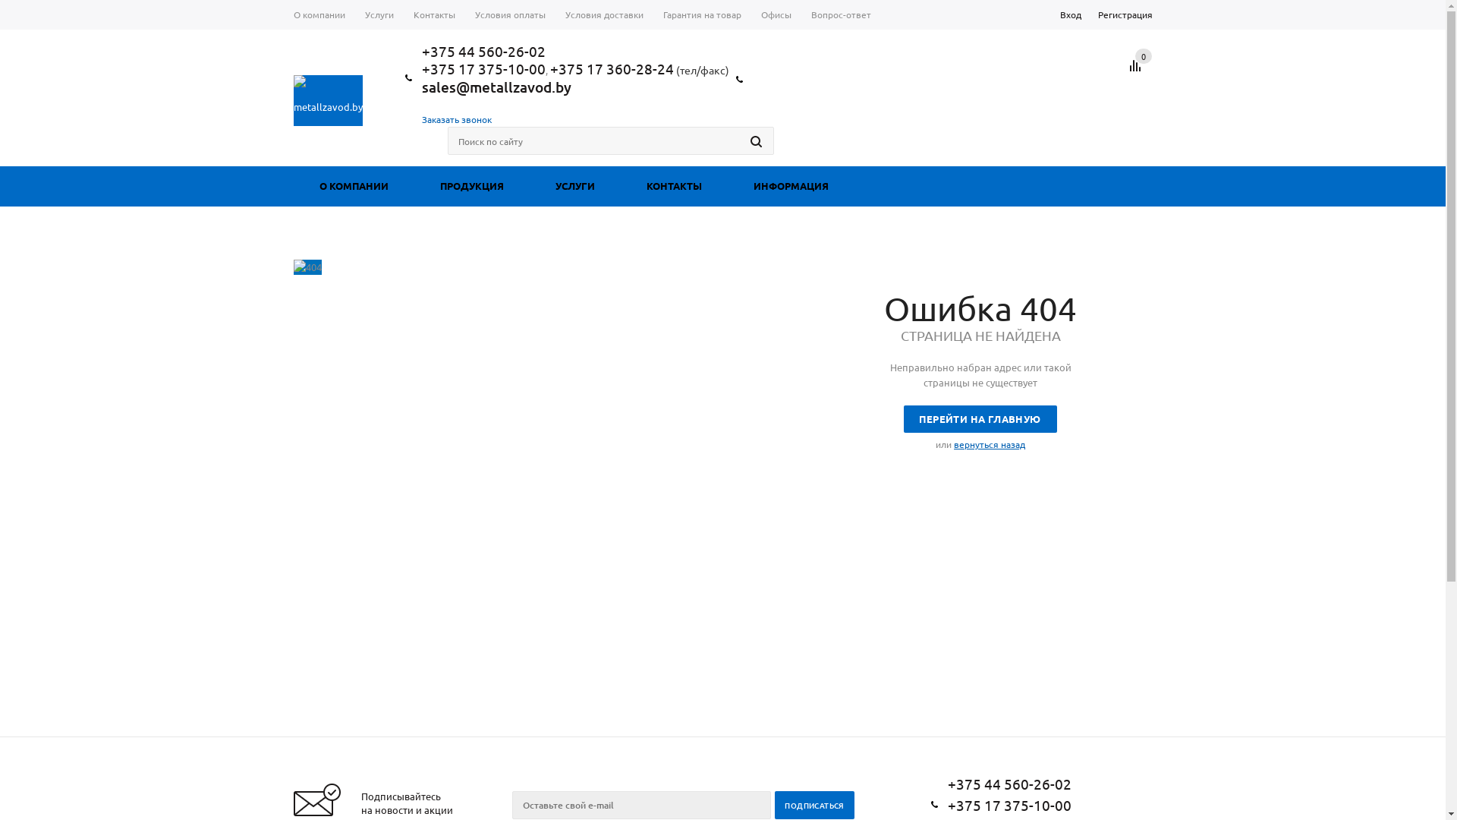 This screenshot has width=1457, height=820. I want to click on +375 17 375-10-00, so click(484, 68).